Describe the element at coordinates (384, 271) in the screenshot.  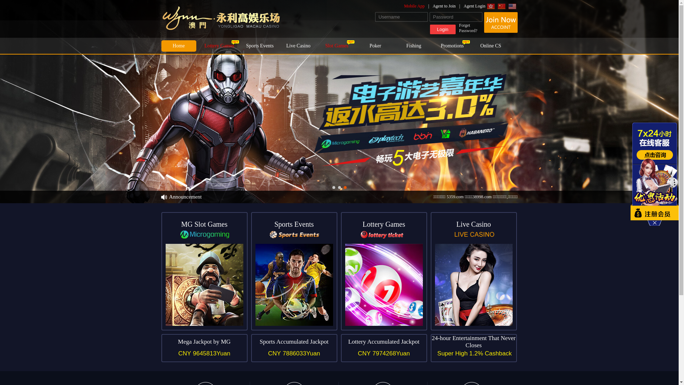
I see `Lottery Games` at that location.